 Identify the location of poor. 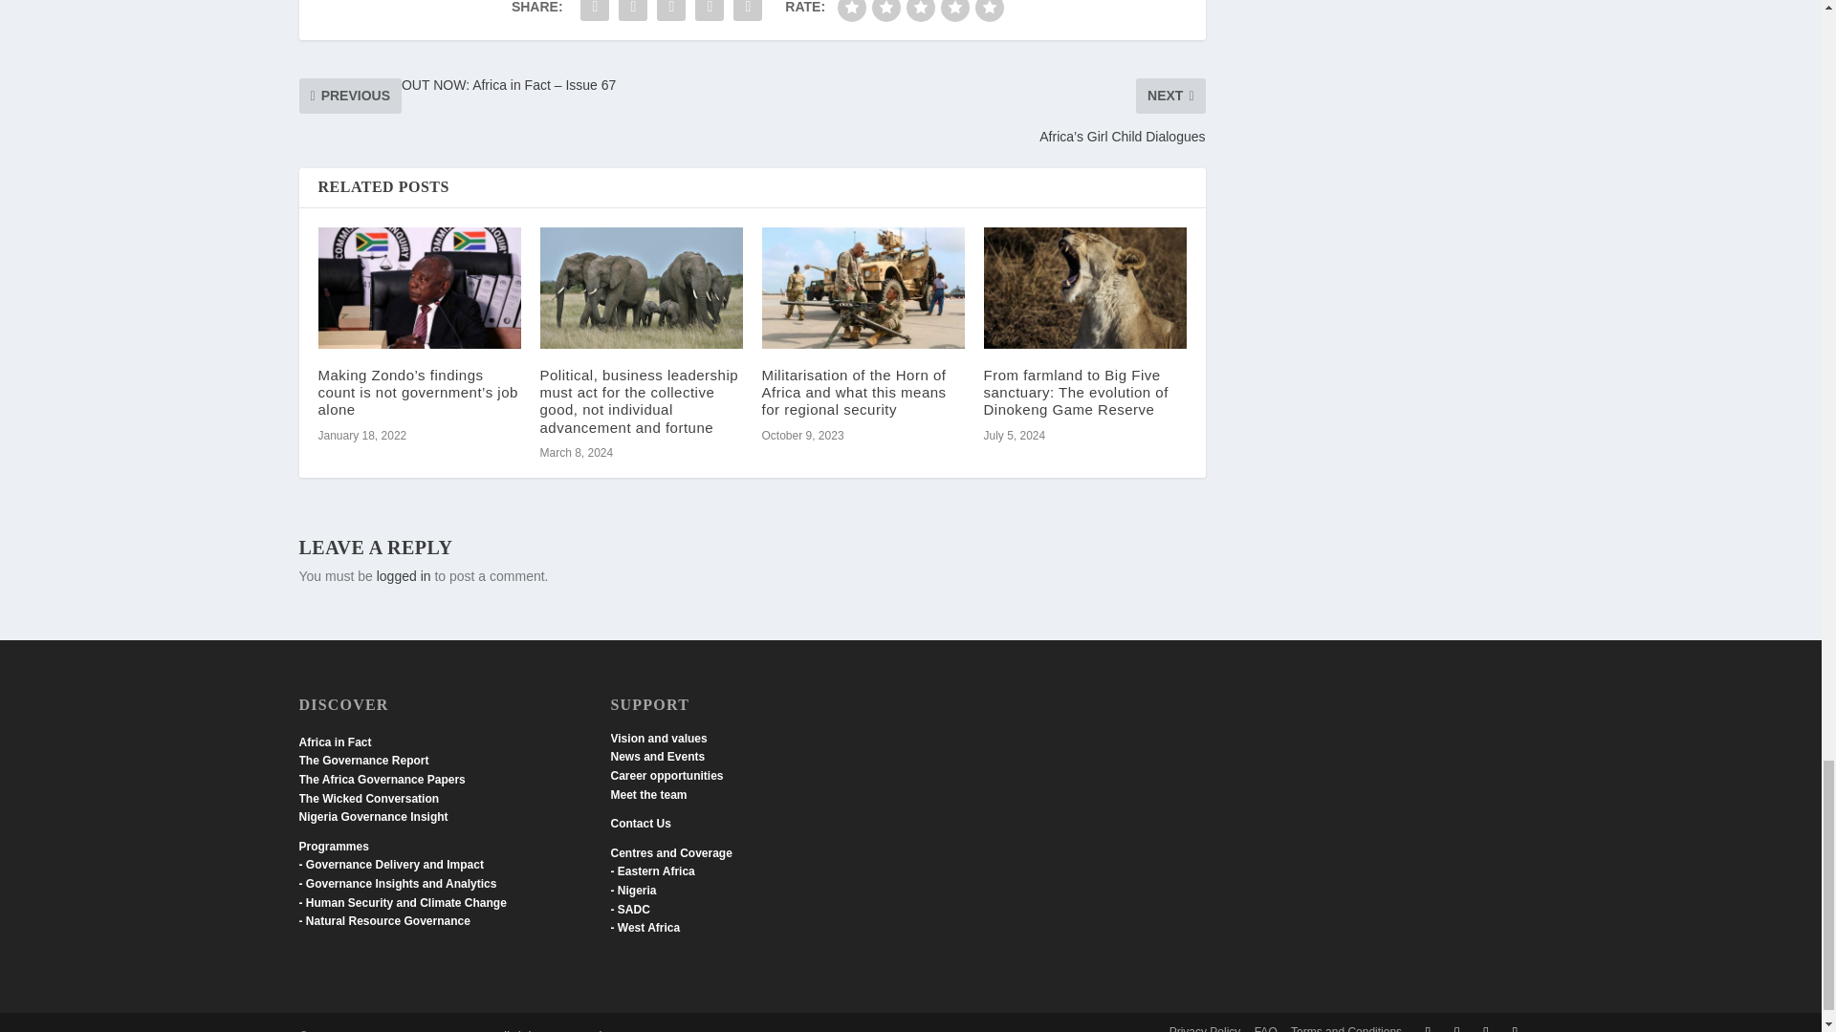
(886, 11).